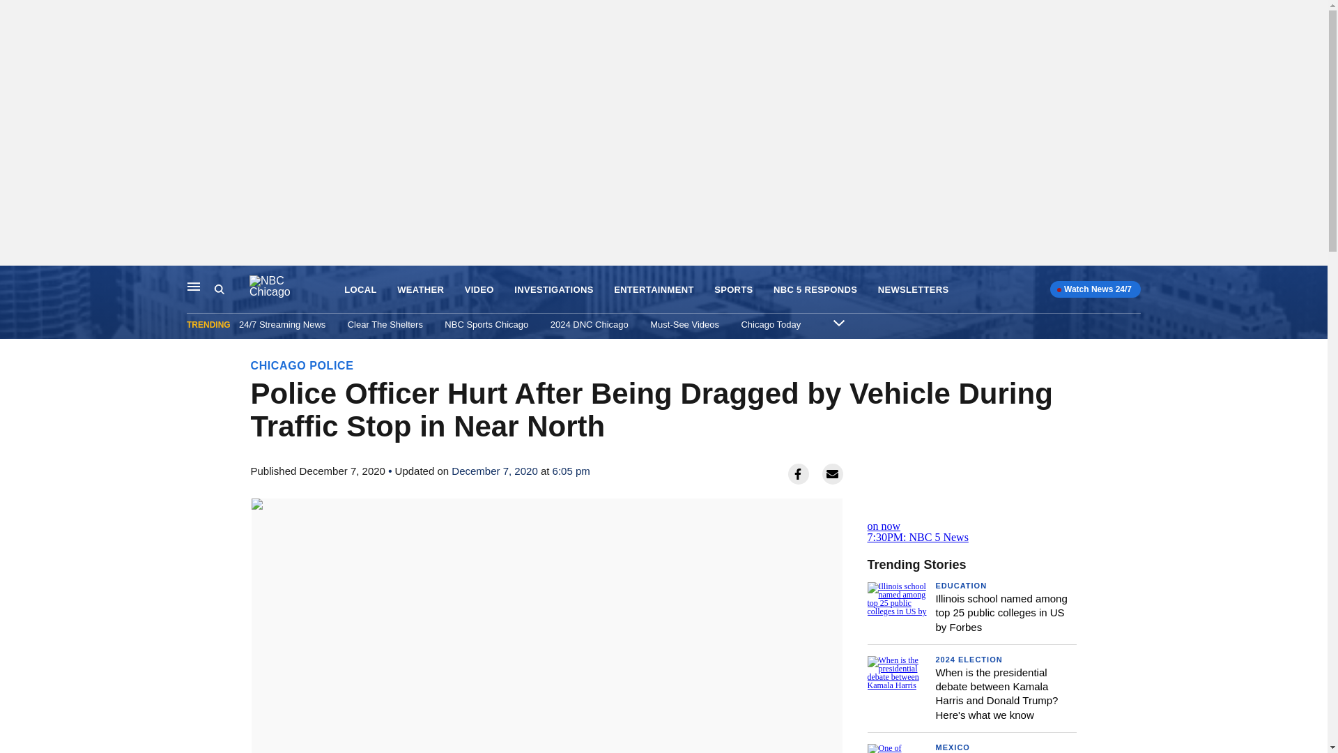 The image size is (1338, 753). Describe the element at coordinates (684, 324) in the screenshot. I see `Must-See Videos` at that location.